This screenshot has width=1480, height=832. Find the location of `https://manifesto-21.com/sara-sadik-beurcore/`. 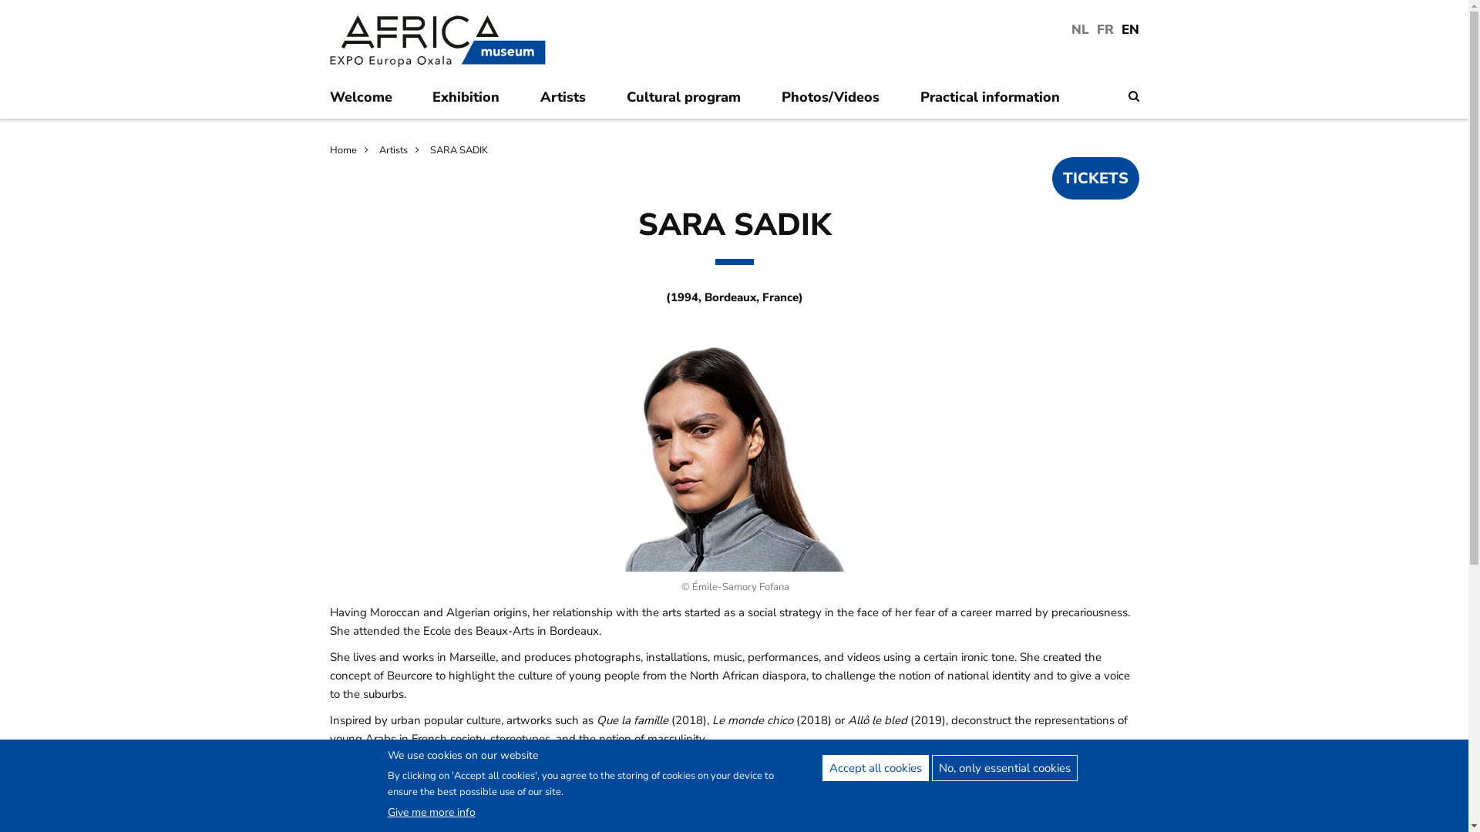

https://manifesto-21.com/sara-sadik-beurcore/ is located at coordinates (448, 818).